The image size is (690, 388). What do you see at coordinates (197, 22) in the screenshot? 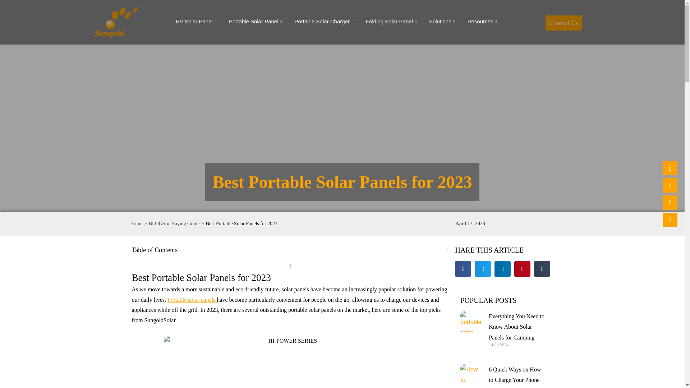
I see `RV Solar Panel` at bounding box center [197, 22].